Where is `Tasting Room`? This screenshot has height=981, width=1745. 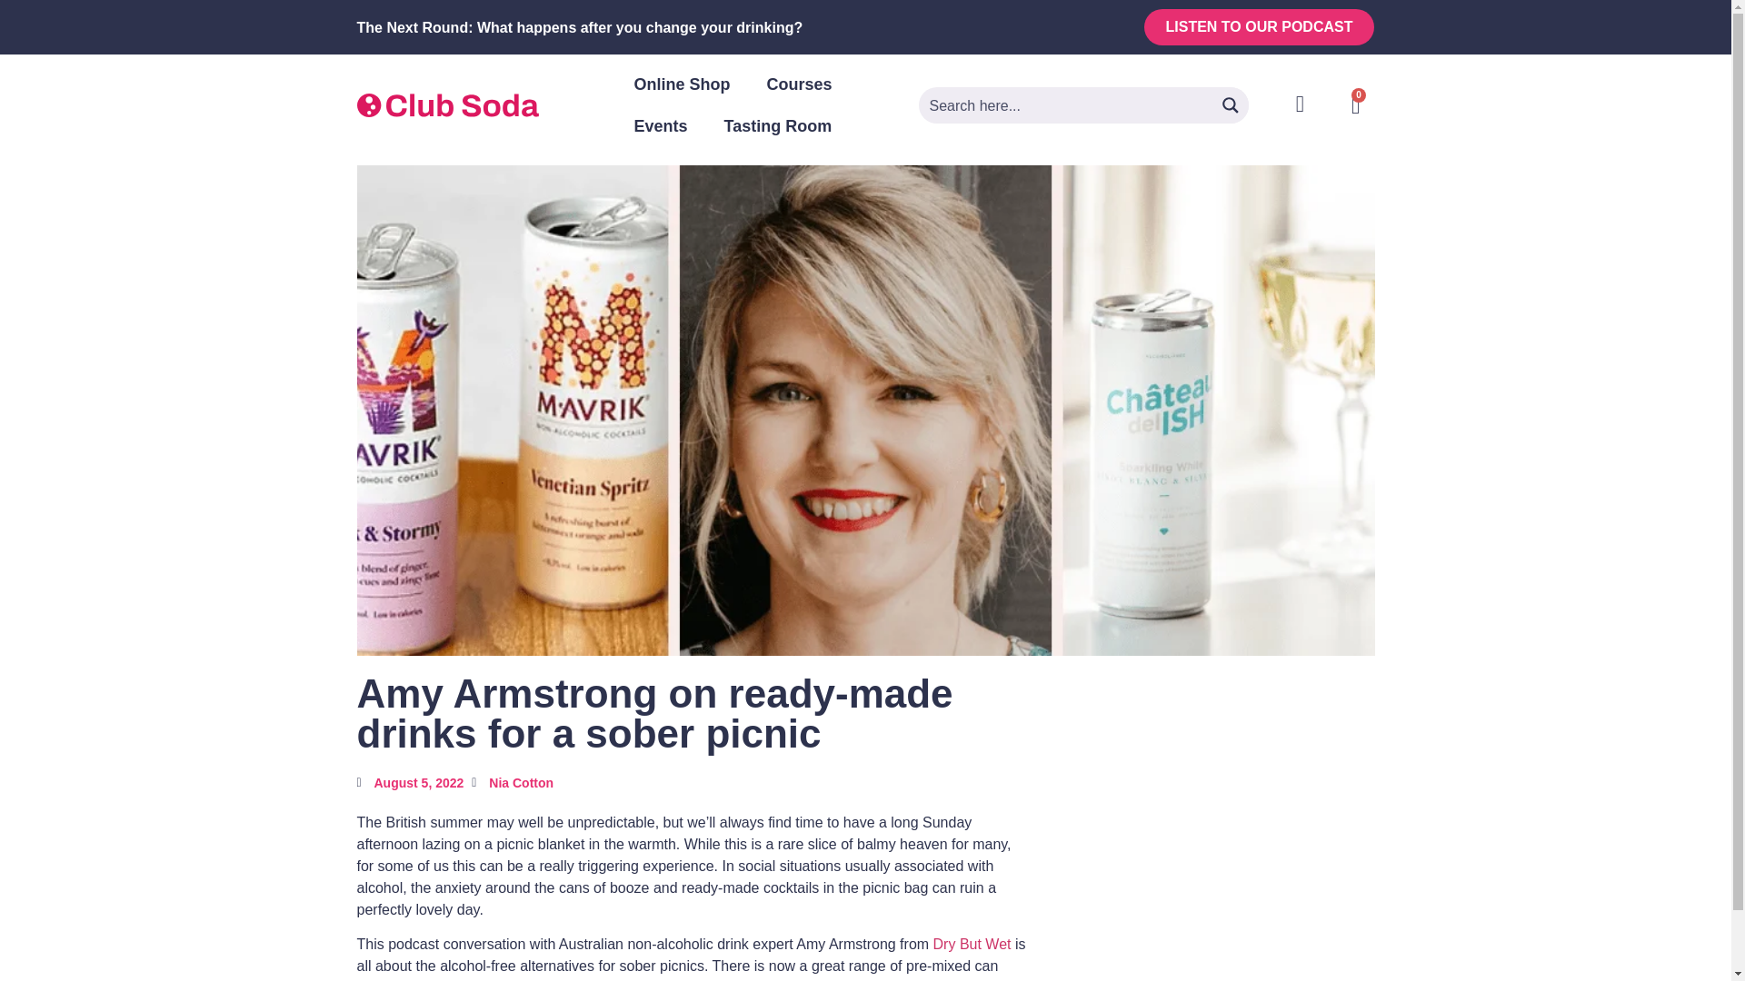
Tasting Room is located at coordinates (778, 125).